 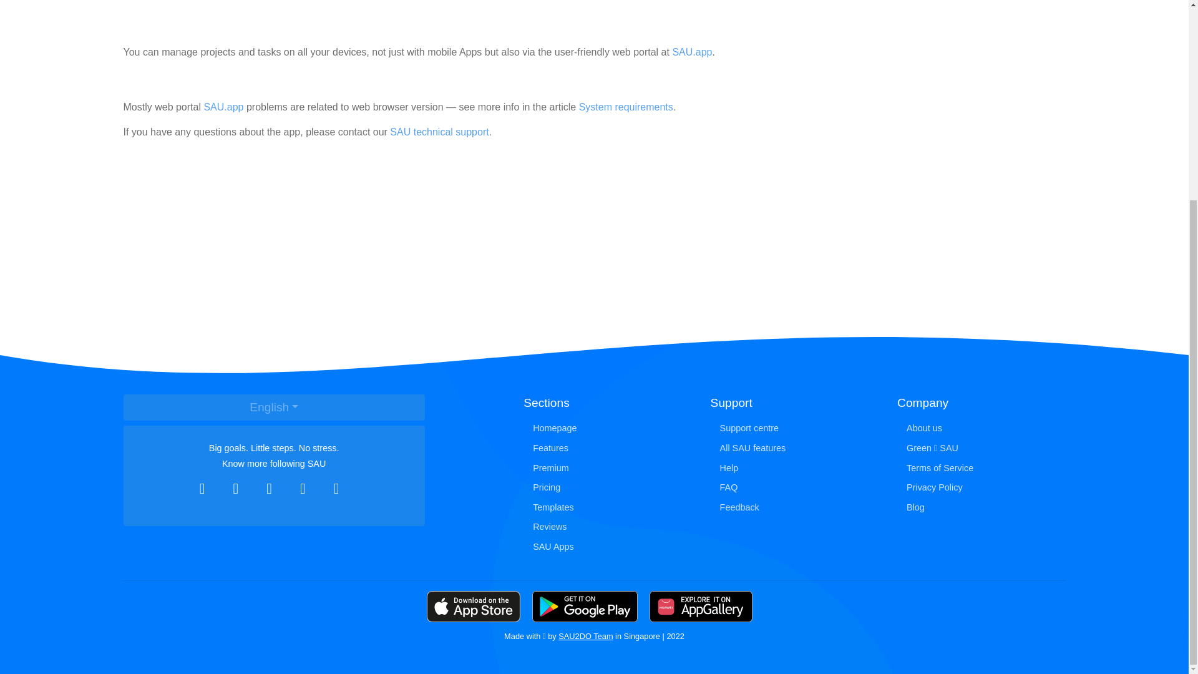 What do you see at coordinates (274, 408) in the screenshot?
I see `English` at bounding box center [274, 408].